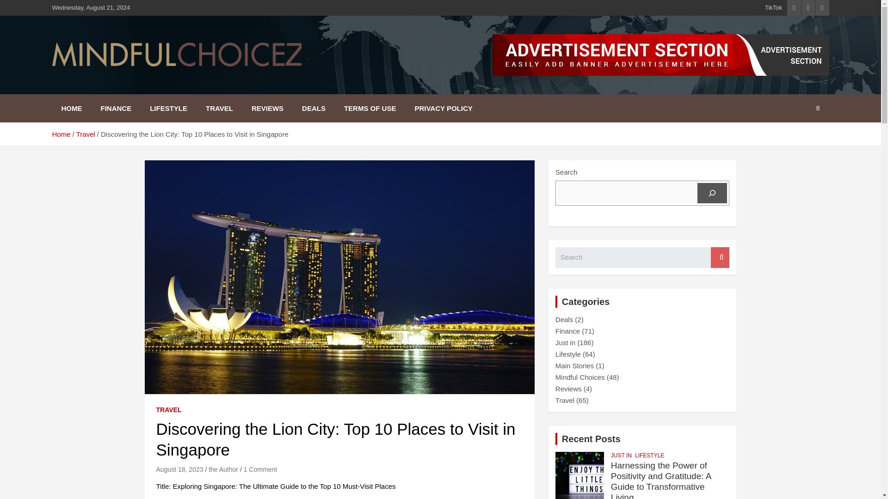 This screenshot has height=499, width=888. I want to click on Finance, so click(567, 331).